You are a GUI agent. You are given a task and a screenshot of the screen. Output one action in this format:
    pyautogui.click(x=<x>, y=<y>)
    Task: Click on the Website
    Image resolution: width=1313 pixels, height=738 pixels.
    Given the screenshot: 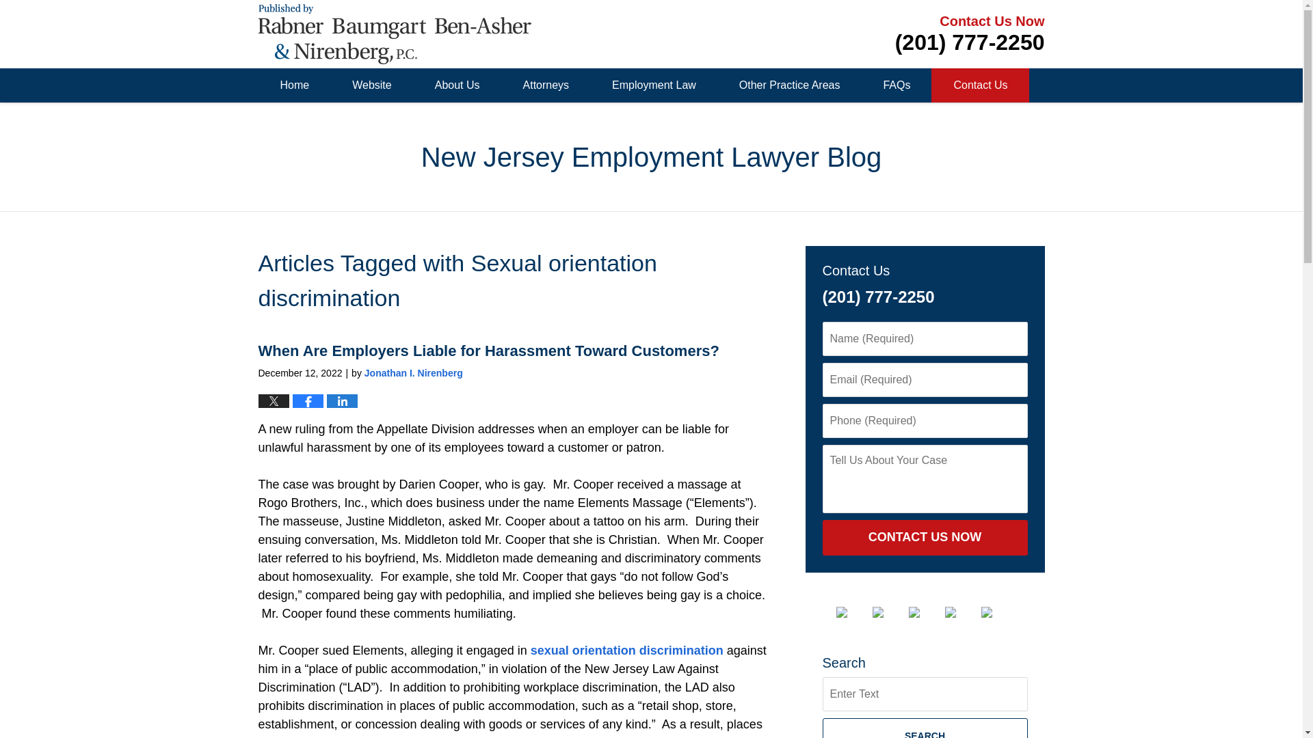 What is the action you would take?
    pyautogui.click(x=372, y=85)
    